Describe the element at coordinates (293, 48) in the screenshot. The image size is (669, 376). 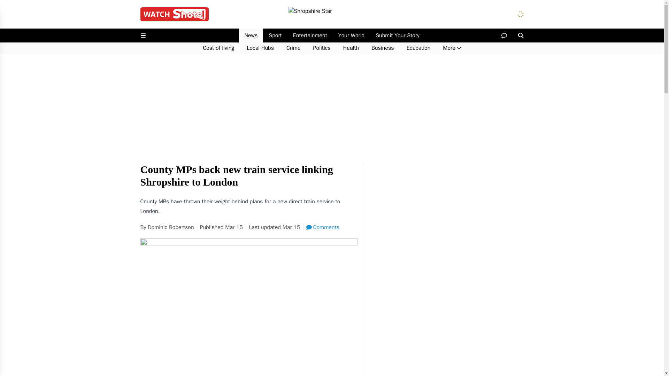
I see `Crime` at that location.